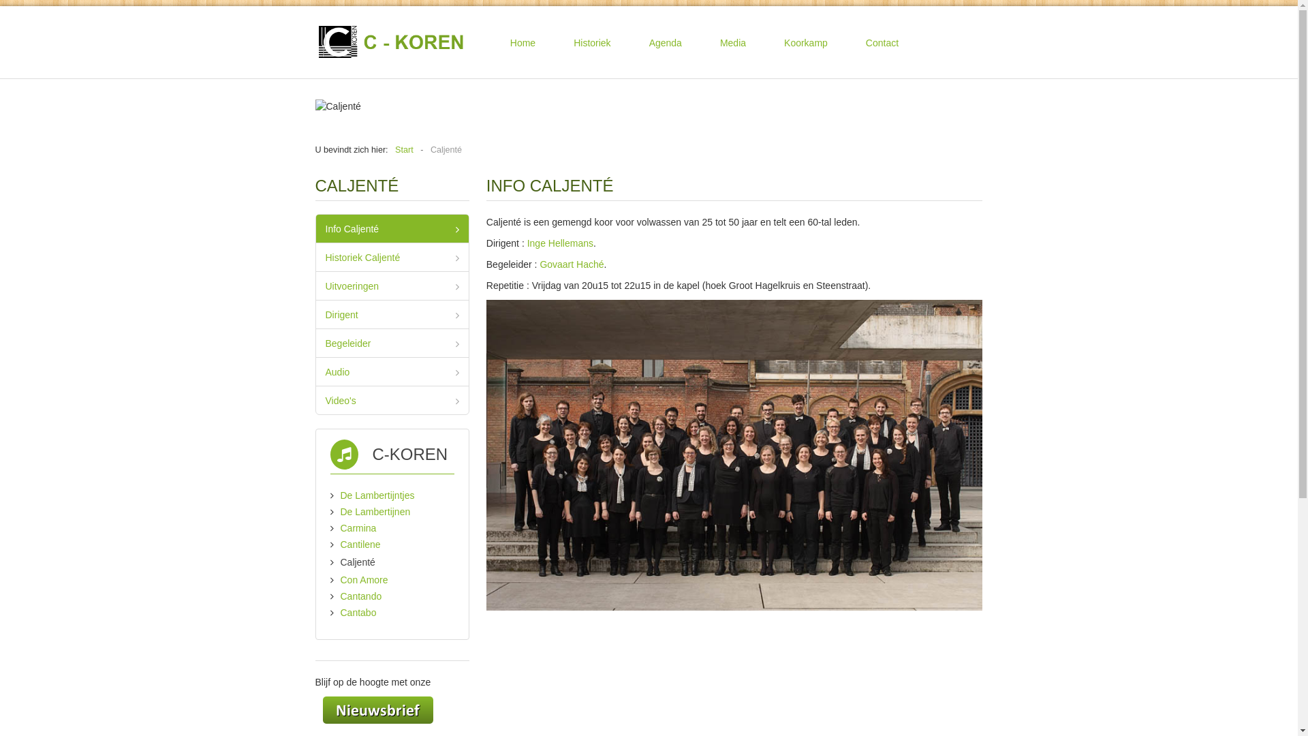  What do you see at coordinates (592, 43) in the screenshot?
I see `Historiek` at bounding box center [592, 43].